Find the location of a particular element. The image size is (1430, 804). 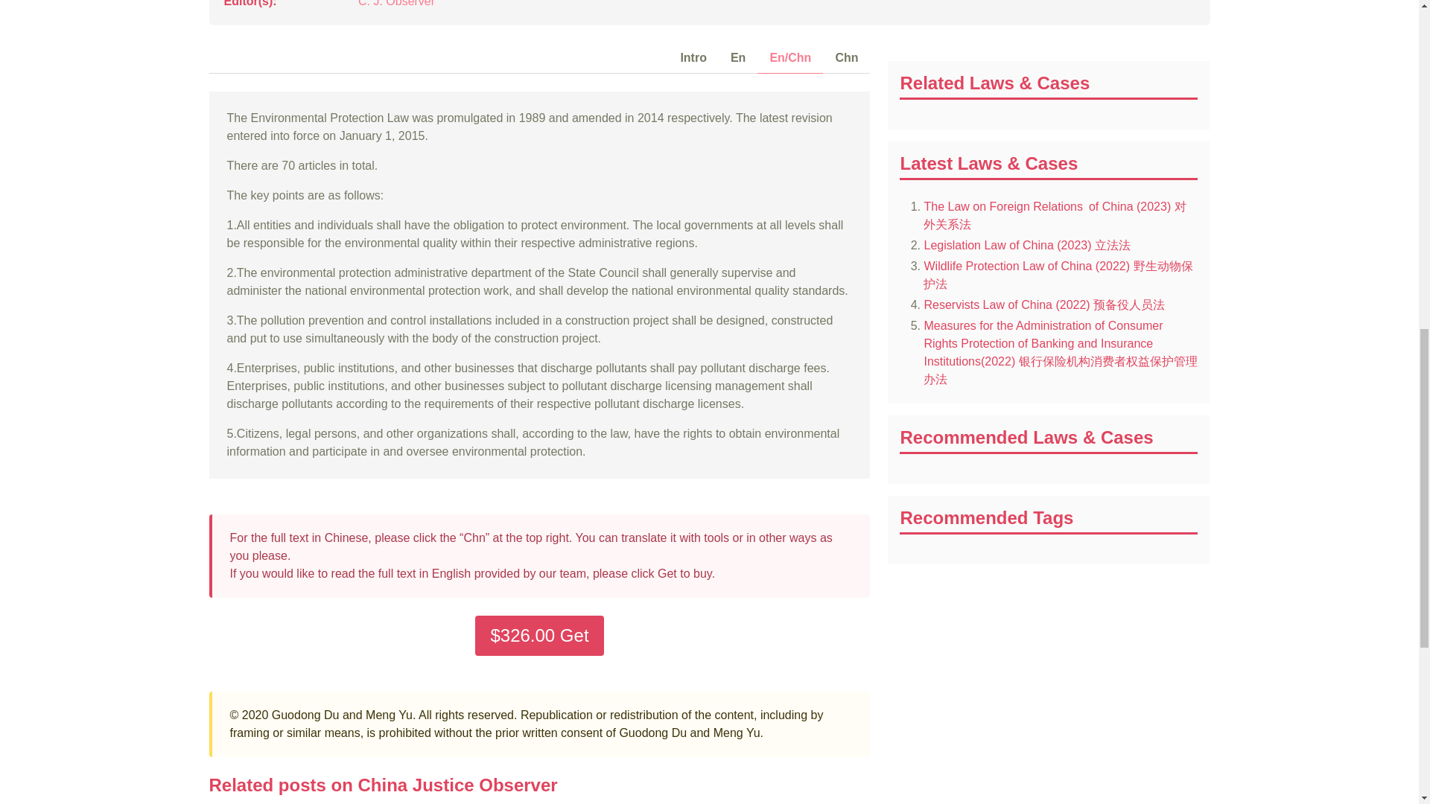

En is located at coordinates (738, 58).